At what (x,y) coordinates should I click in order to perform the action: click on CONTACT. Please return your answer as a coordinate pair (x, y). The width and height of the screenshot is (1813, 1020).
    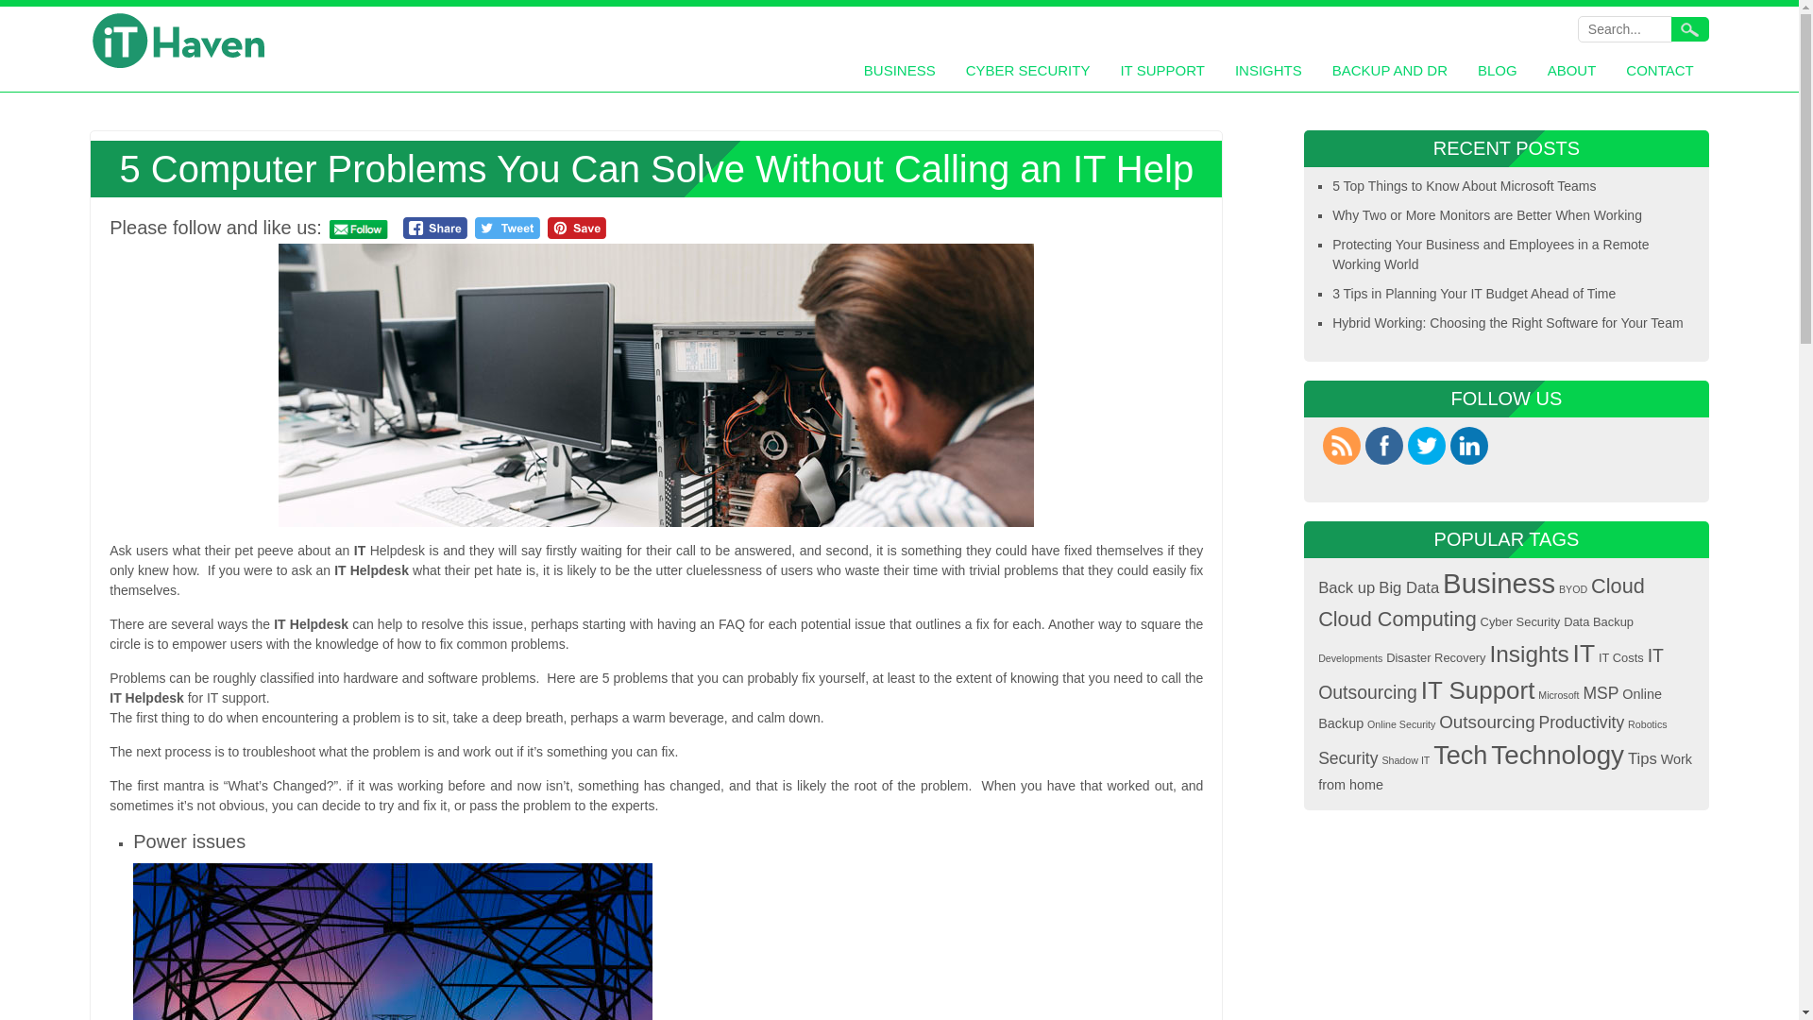
    Looking at the image, I should click on (1659, 73).